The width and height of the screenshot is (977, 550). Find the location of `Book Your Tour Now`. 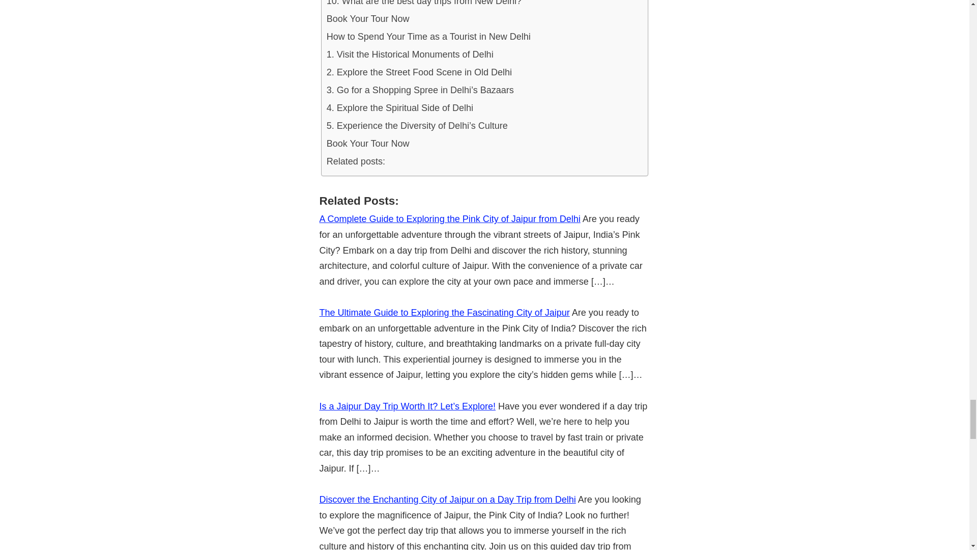

Book Your Tour Now is located at coordinates (367, 144).